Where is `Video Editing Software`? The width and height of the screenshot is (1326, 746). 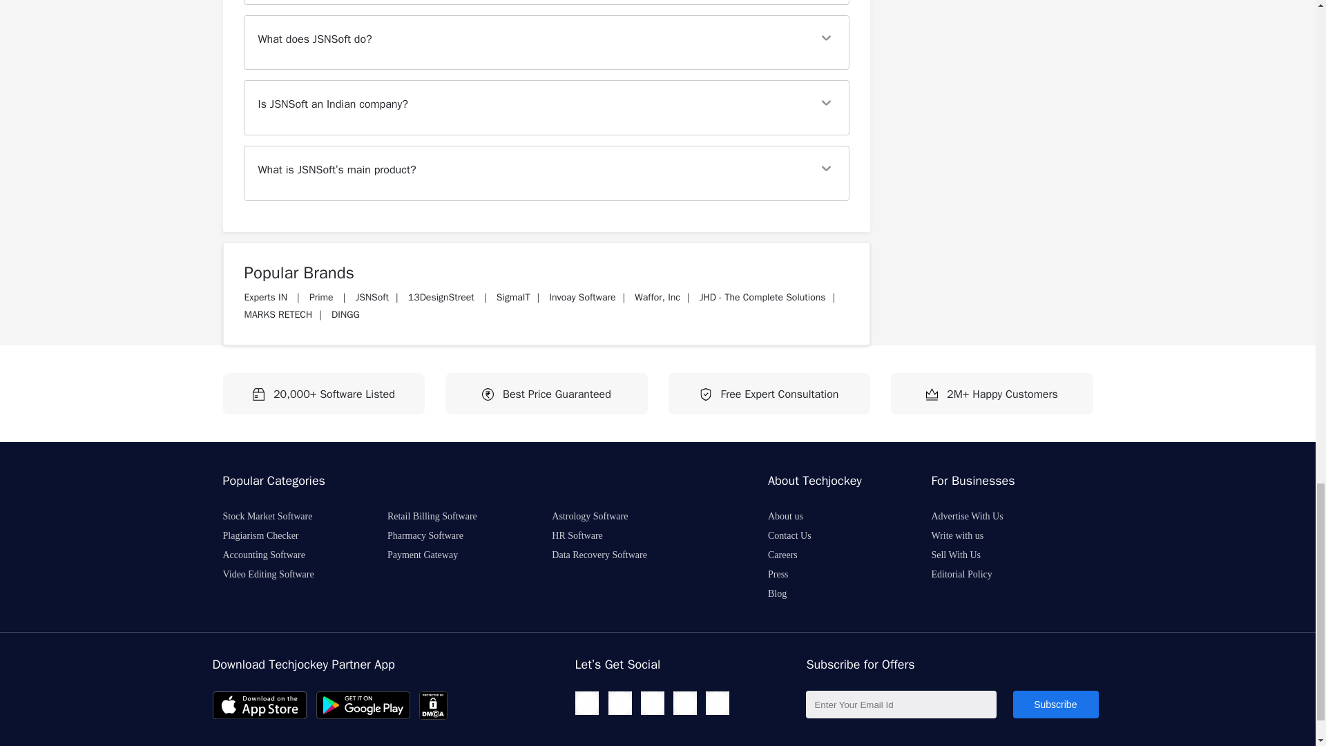
Video Editing Software is located at coordinates (282, 574).